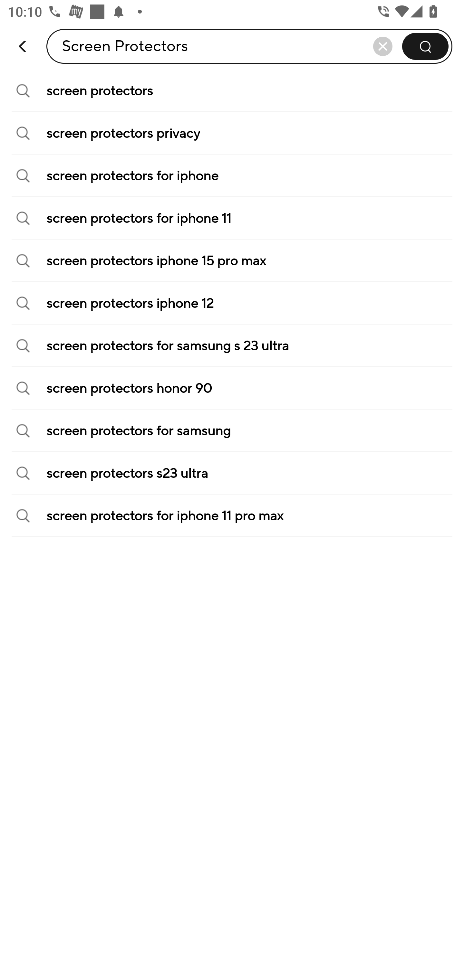 Image resolution: width=464 pixels, height=953 pixels. What do you see at coordinates (232, 260) in the screenshot?
I see `screen protectors iphone 15 pro max` at bounding box center [232, 260].